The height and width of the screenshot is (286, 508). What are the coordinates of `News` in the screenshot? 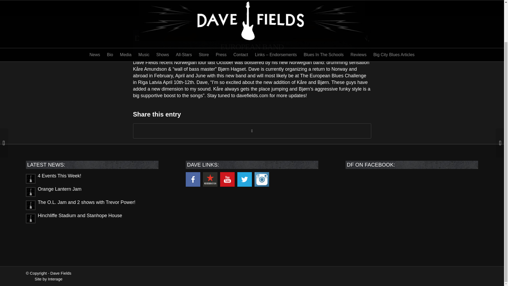 It's located at (95, 9).